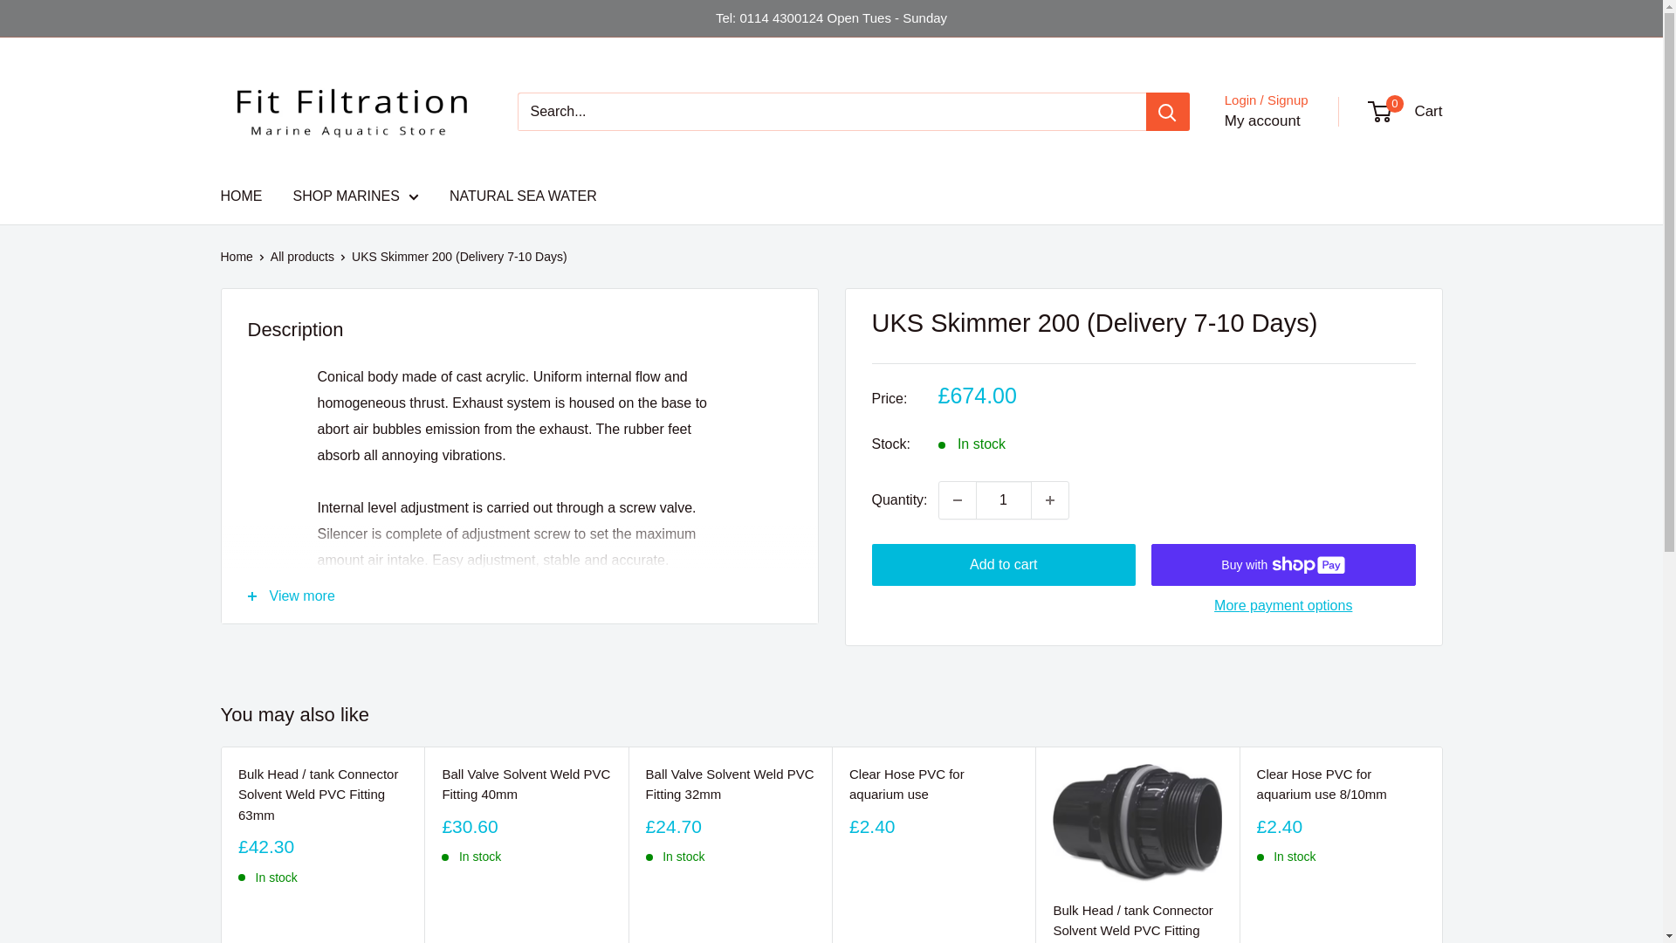 The width and height of the screenshot is (1676, 943). What do you see at coordinates (1050, 499) in the screenshot?
I see `Increase quantity by 1` at bounding box center [1050, 499].